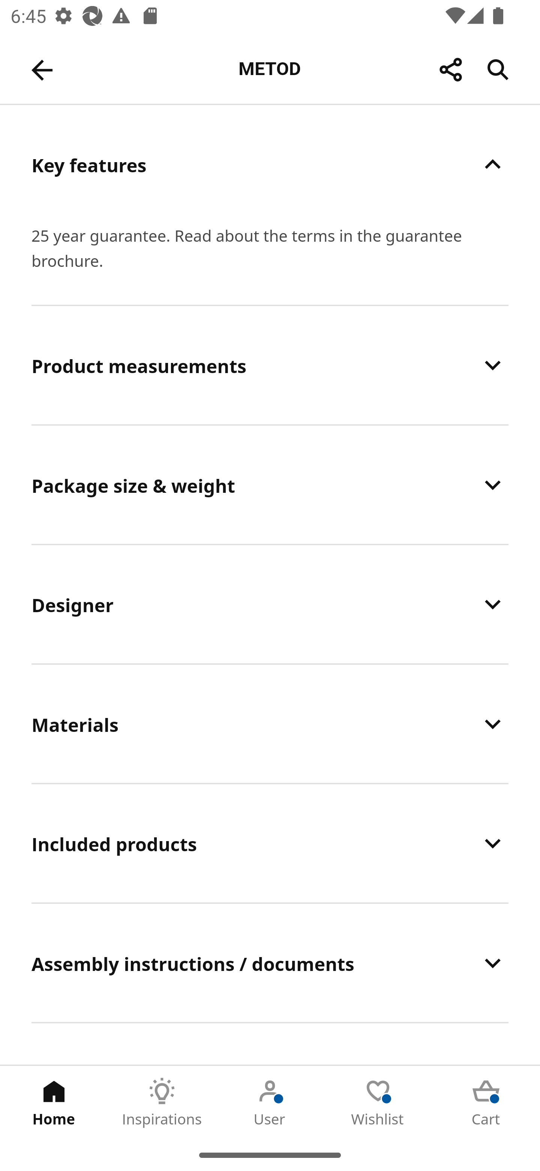 The height and width of the screenshot is (1171, 540). I want to click on Home
Tab 1 of 5, so click(54, 1102).